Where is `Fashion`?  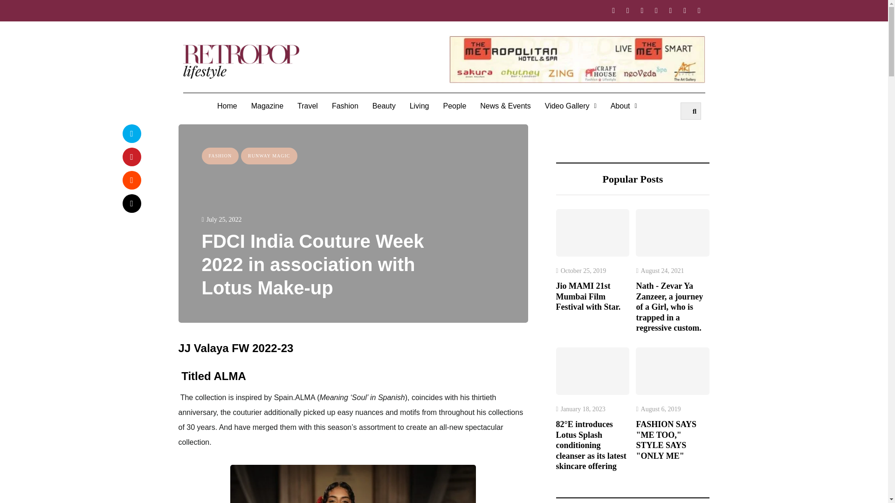 Fashion is located at coordinates (345, 106).